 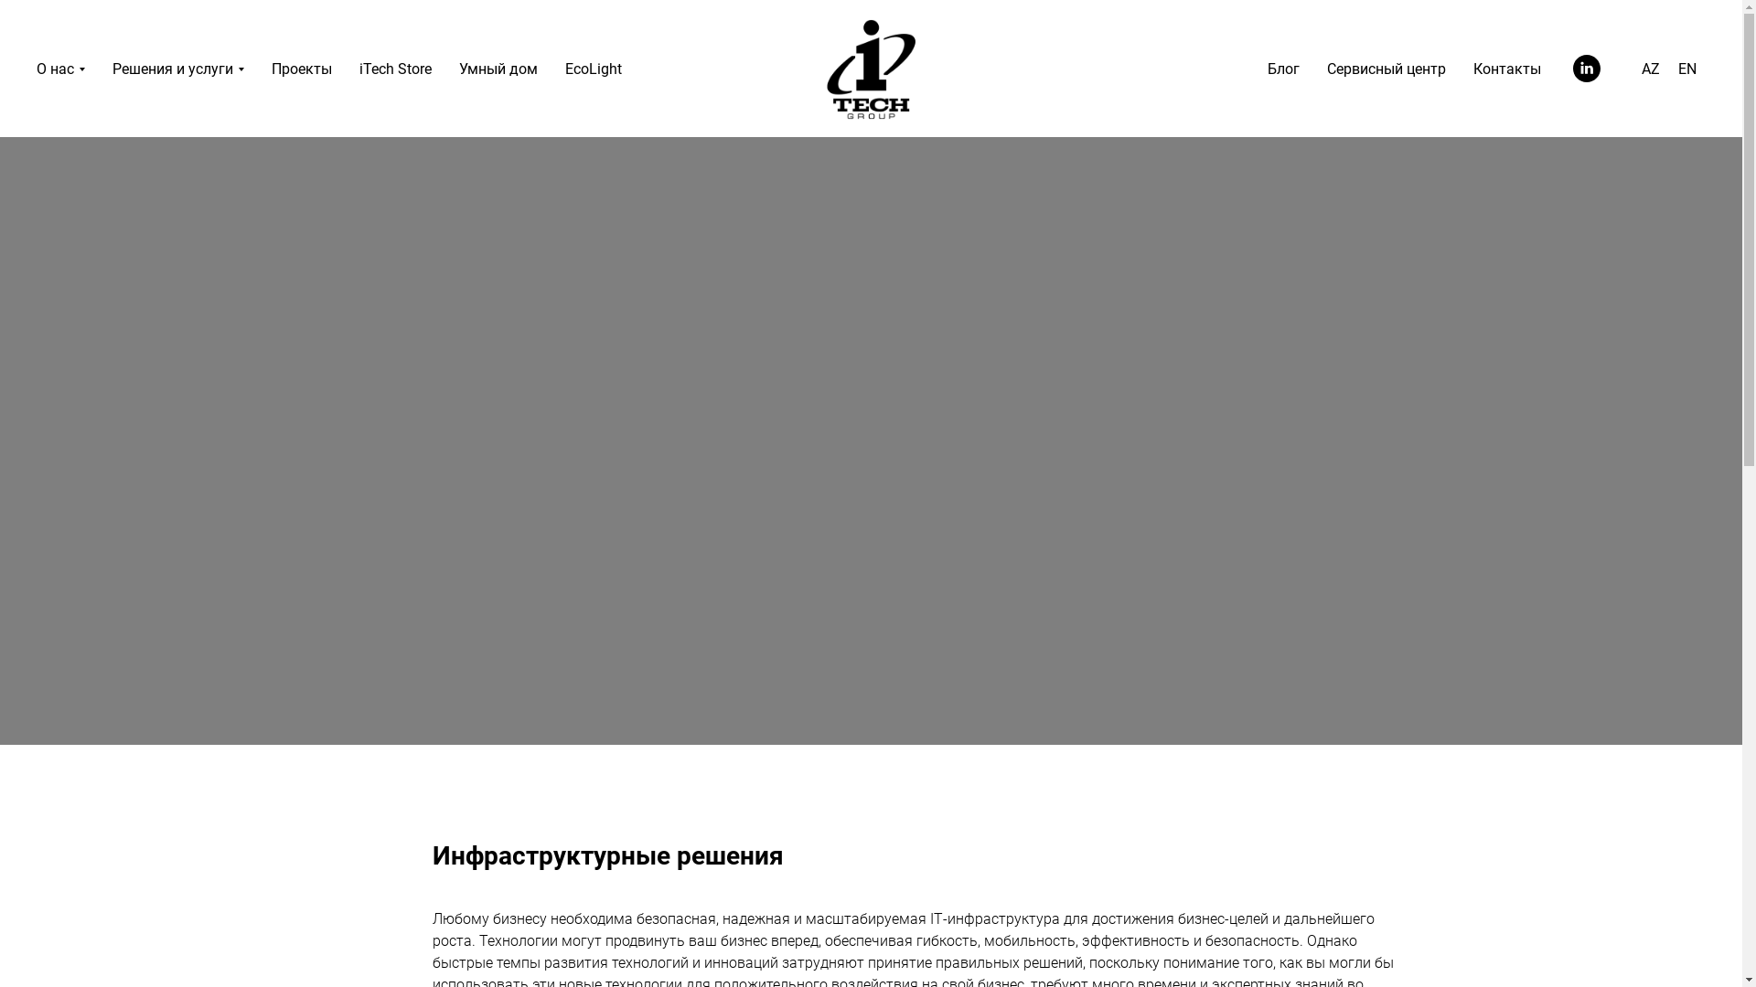 I want to click on AZ, so click(x=1651, y=69).